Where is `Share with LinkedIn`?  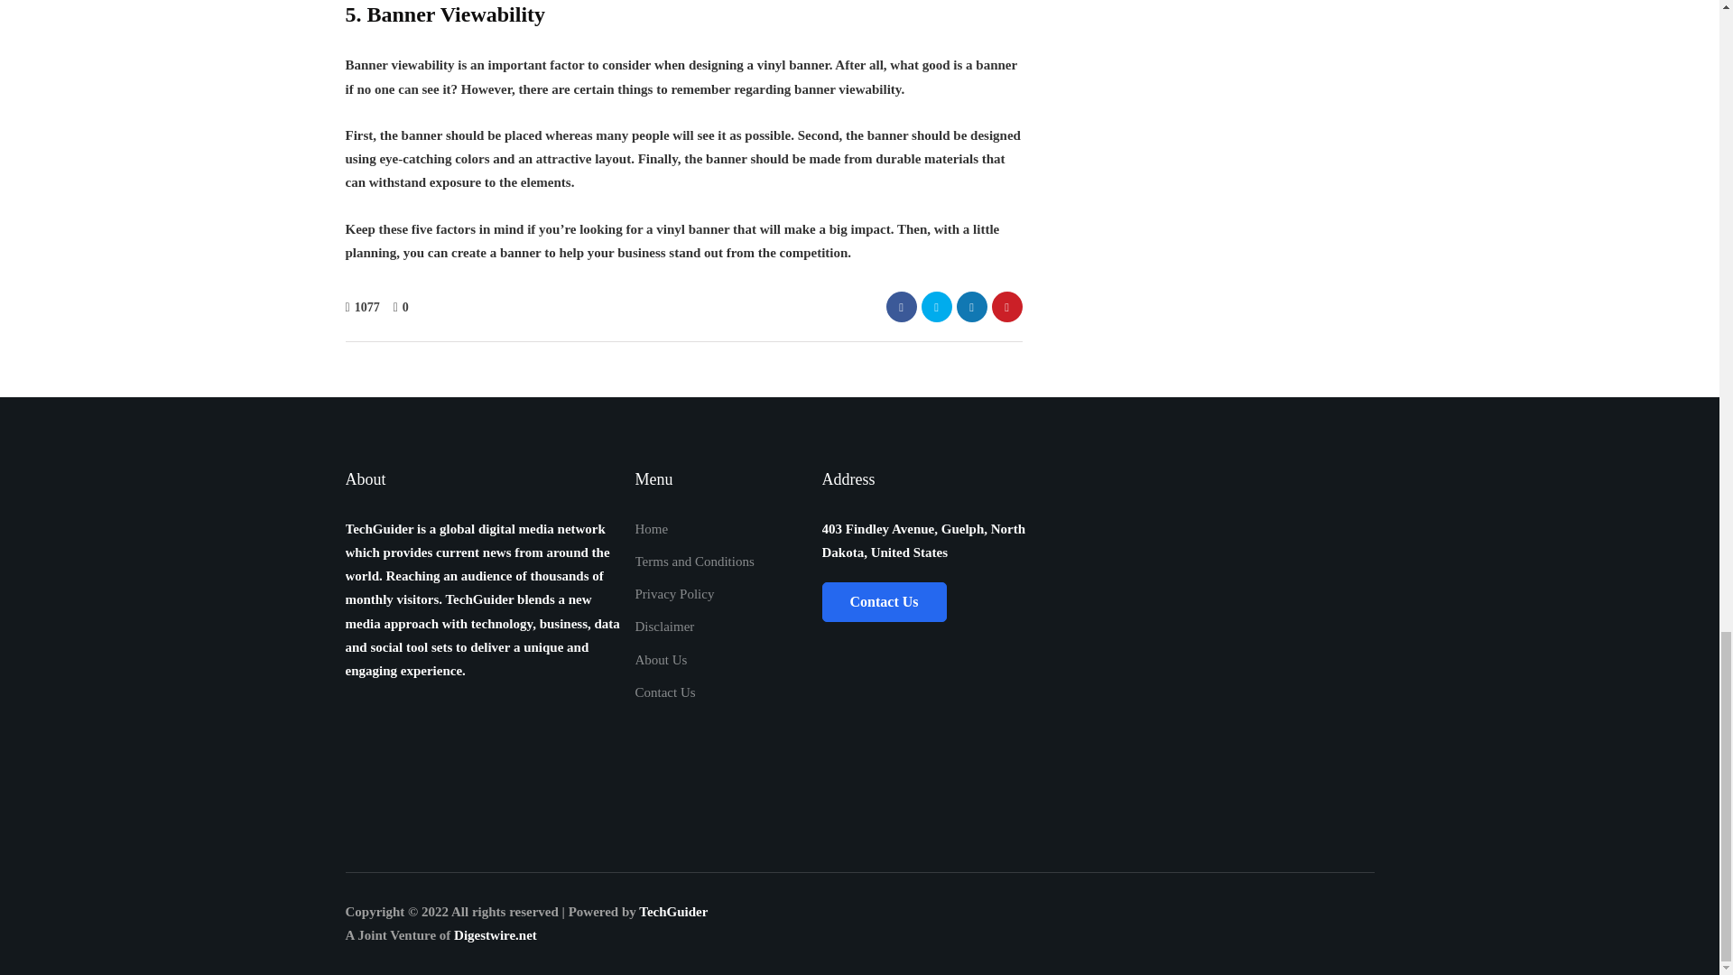
Share with LinkedIn is located at coordinates (971, 307).